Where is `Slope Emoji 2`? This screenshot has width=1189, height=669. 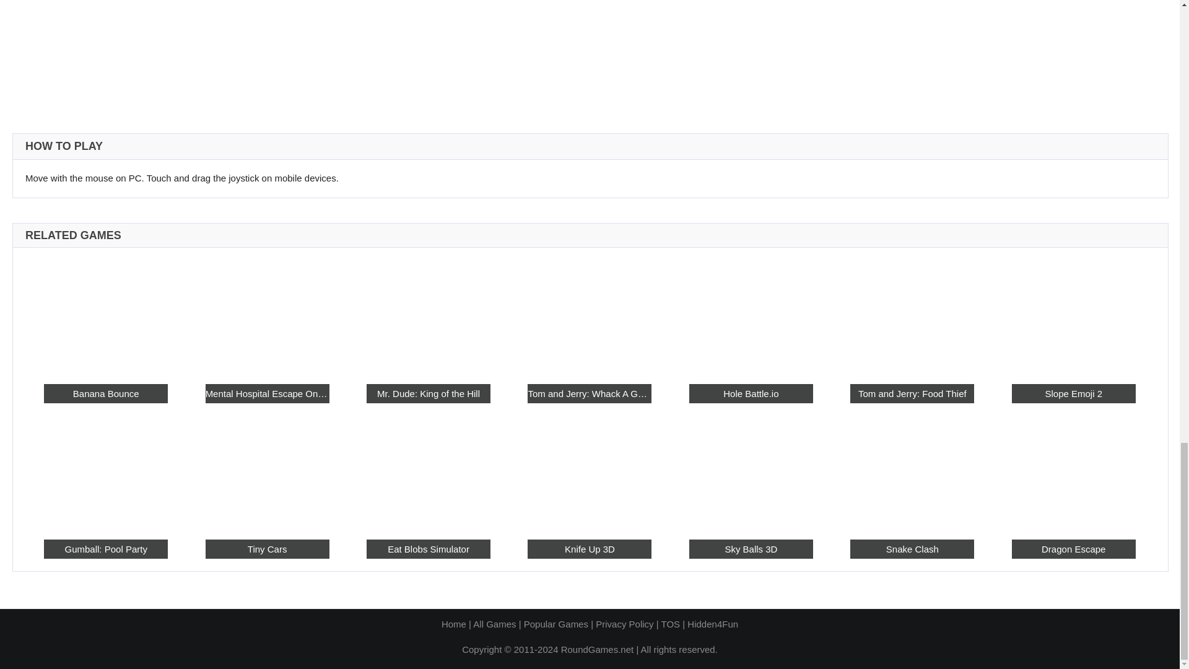 Slope Emoji 2 is located at coordinates (1073, 393).